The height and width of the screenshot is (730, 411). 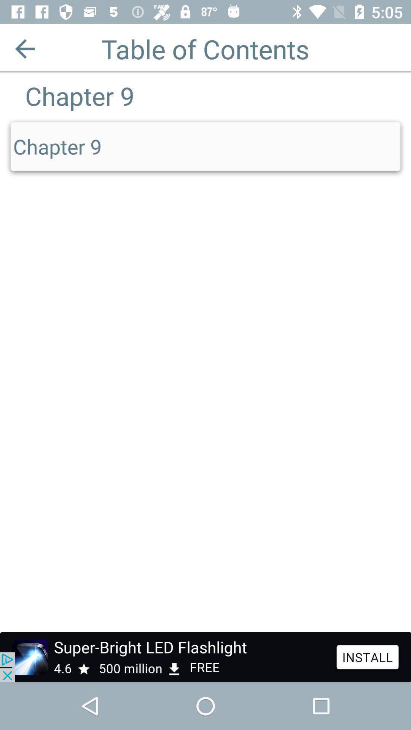 I want to click on previews button, so click(x=25, y=49).